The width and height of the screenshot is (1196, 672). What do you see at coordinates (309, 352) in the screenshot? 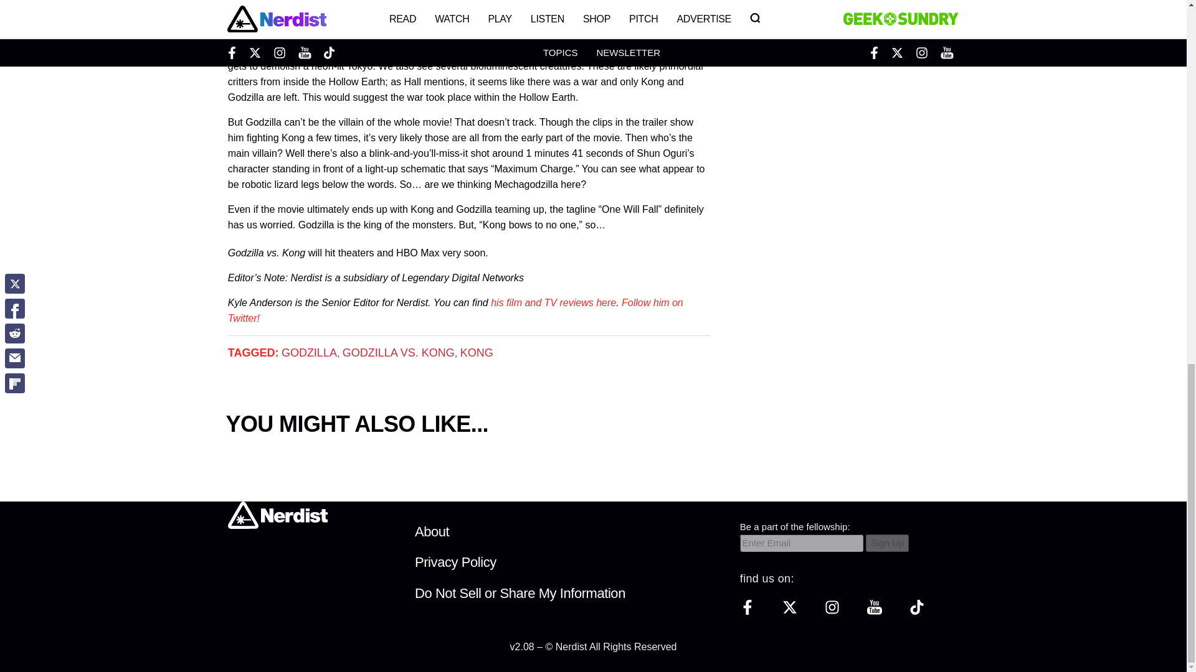
I see `GODZILLA` at bounding box center [309, 352].